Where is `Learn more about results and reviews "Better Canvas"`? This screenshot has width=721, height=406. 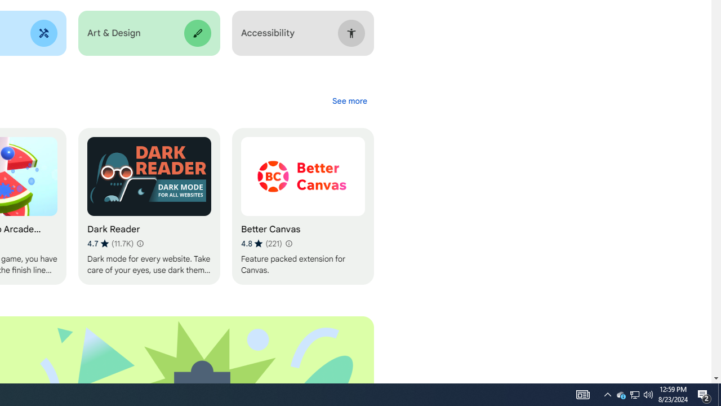
Learn more about results and reviews "Better Canvas" is located at coordinates (288, 244).